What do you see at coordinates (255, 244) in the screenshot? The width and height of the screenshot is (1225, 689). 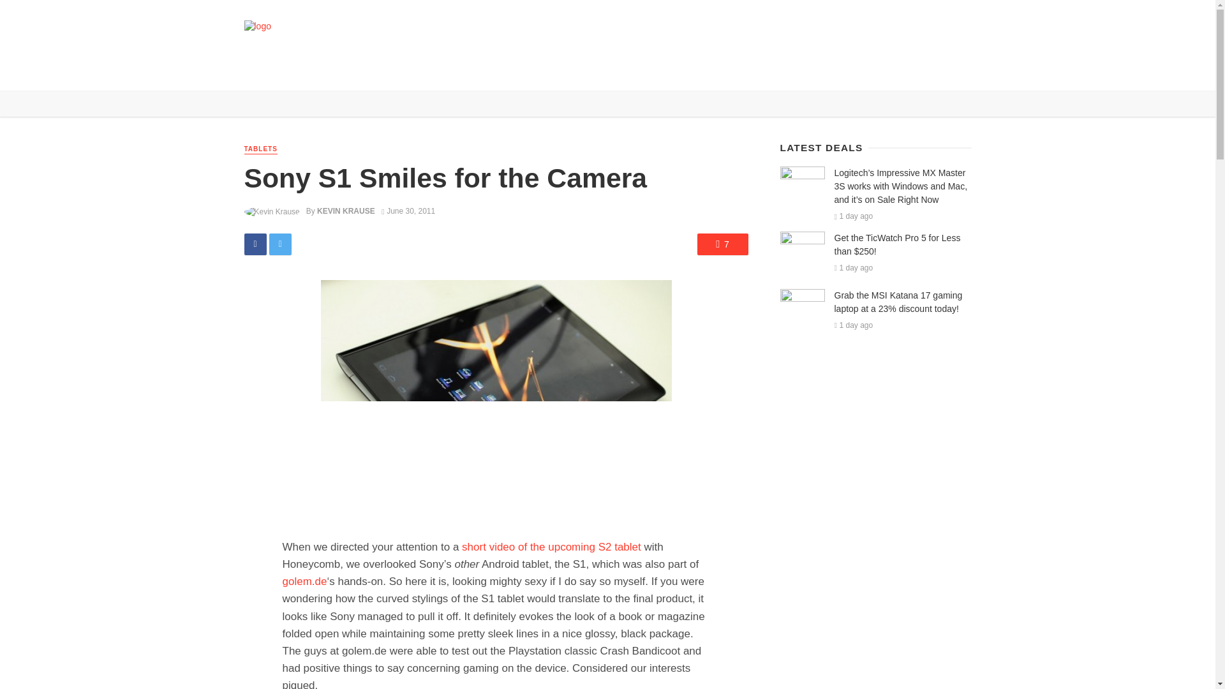 I see `Share on Facebook` at bounding box center [255, 244].